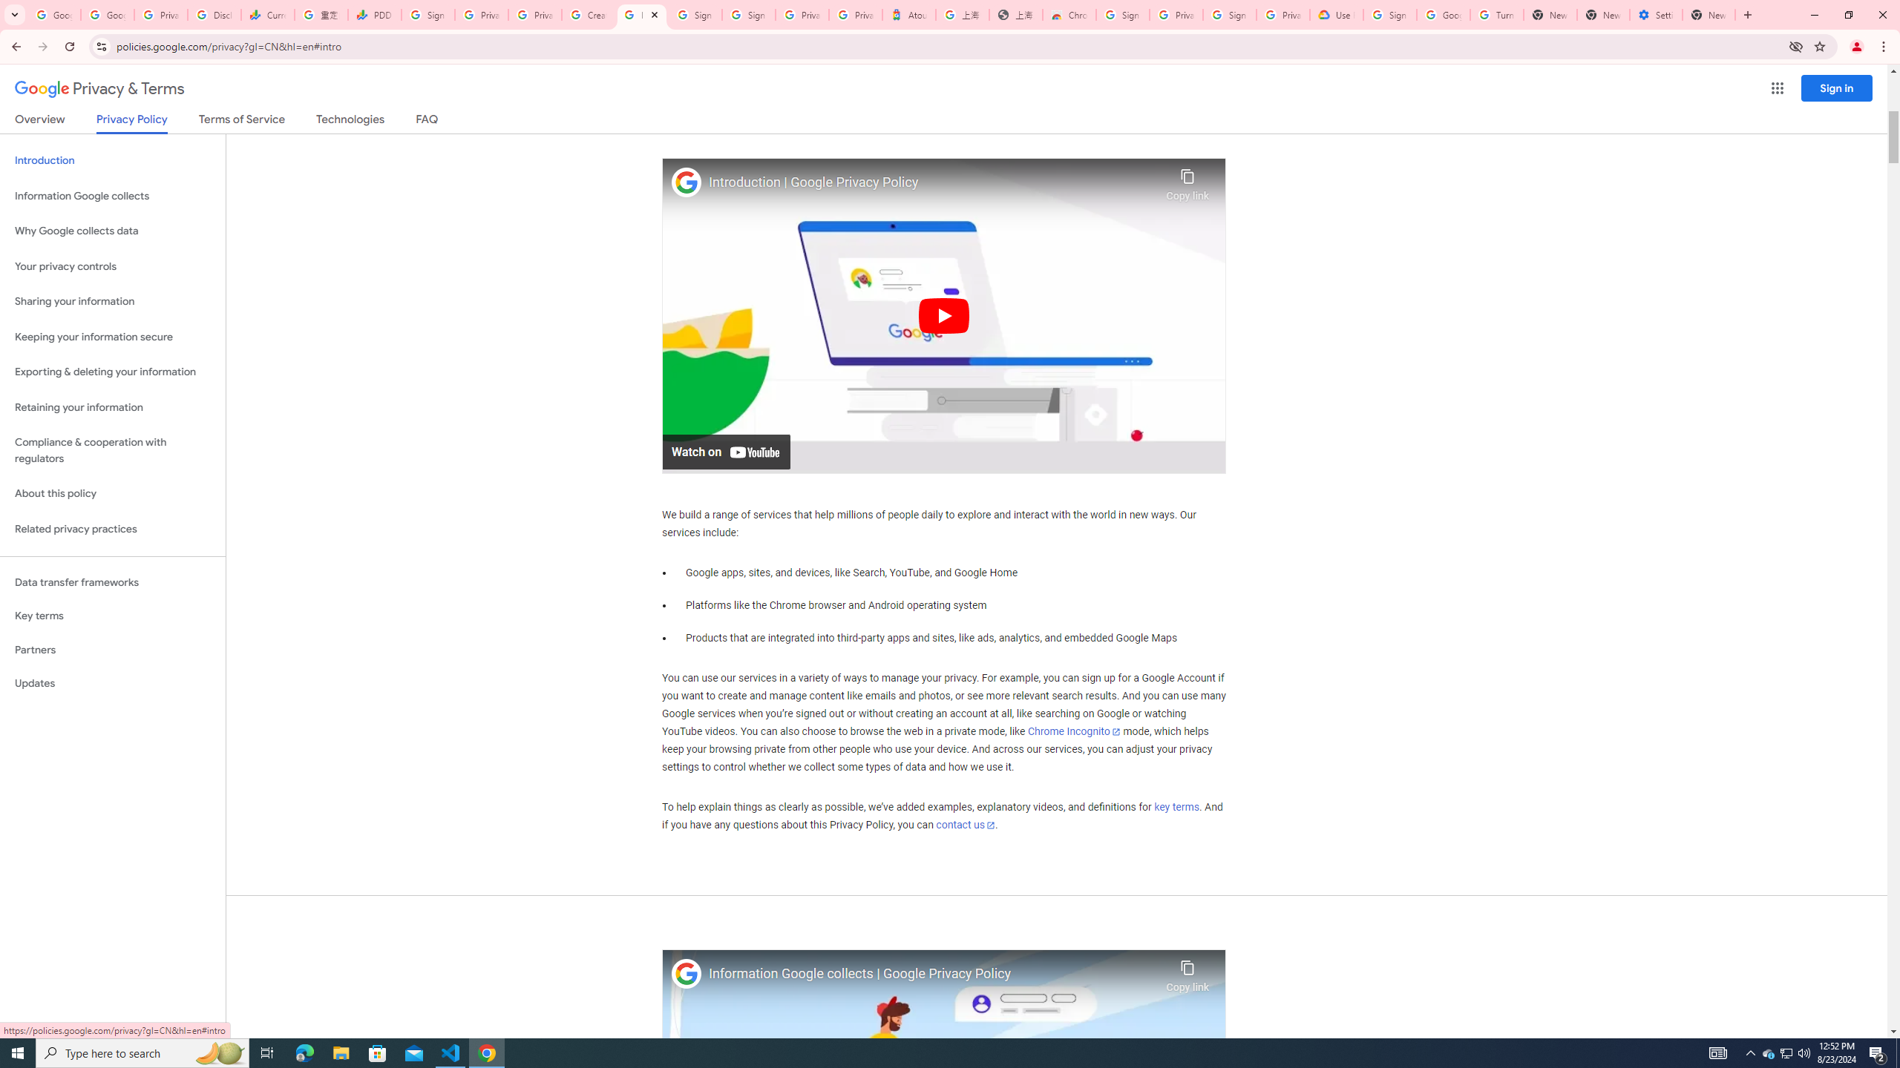 This screenshot has width=1900, height=1068. What do you see at coordinates (1074, 731) in the screenshot?
I see `Chrome Incognito` at bounding box center [1074, 731].